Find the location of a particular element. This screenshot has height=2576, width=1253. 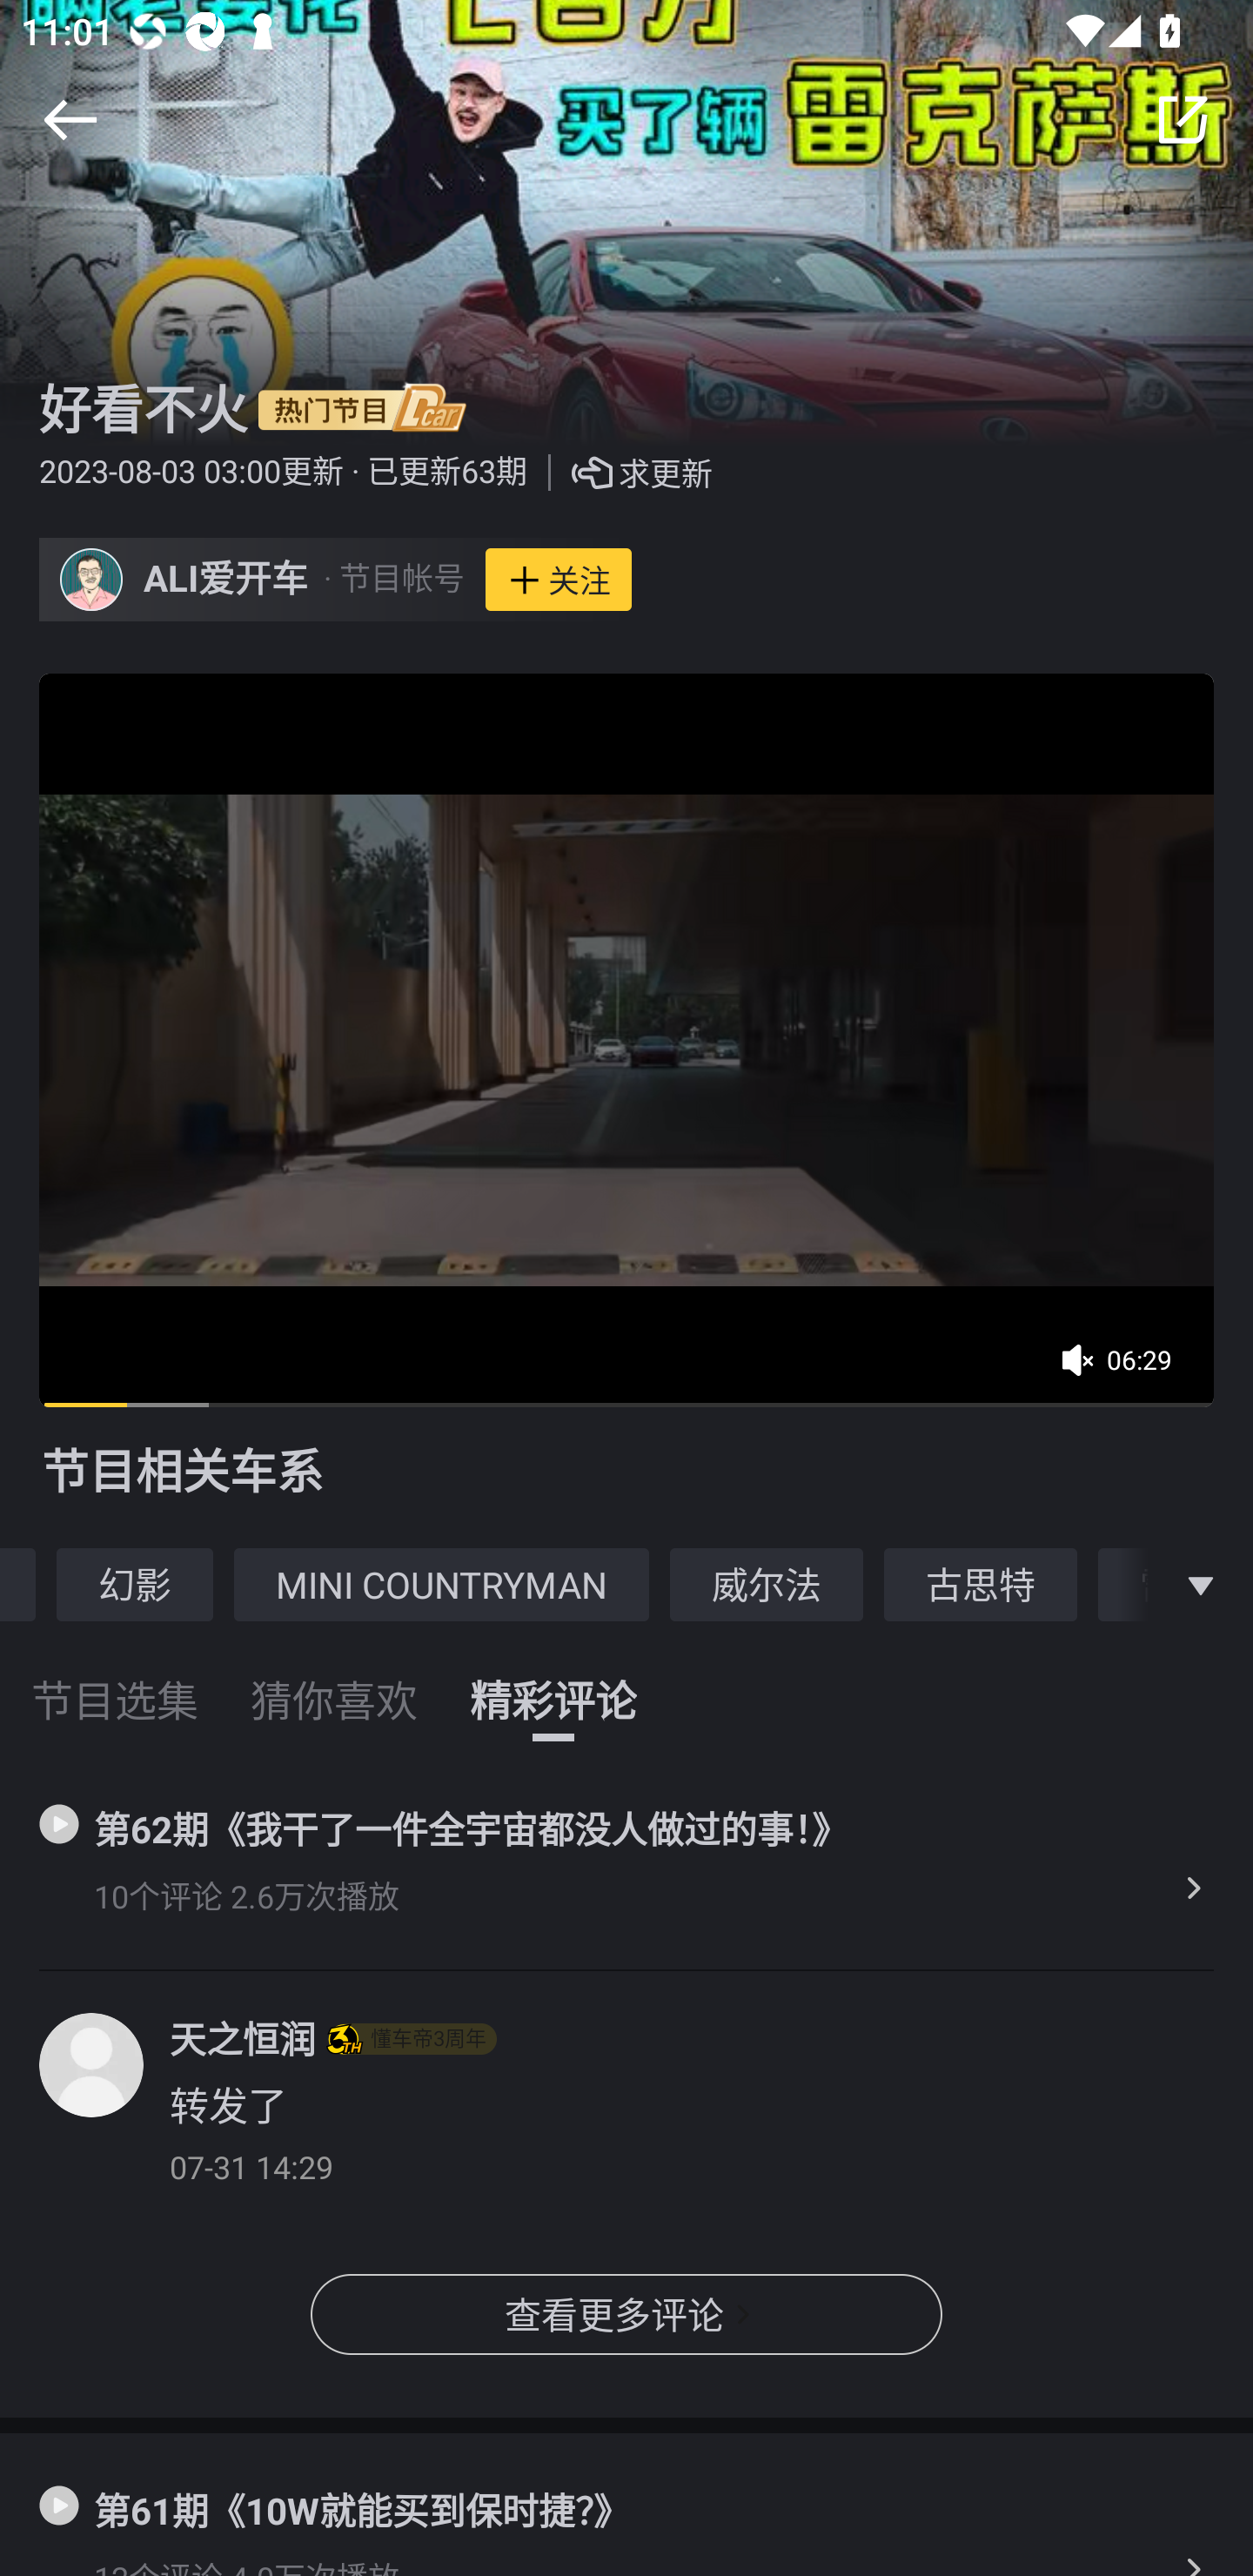

 is located at coordinates (70, 119).